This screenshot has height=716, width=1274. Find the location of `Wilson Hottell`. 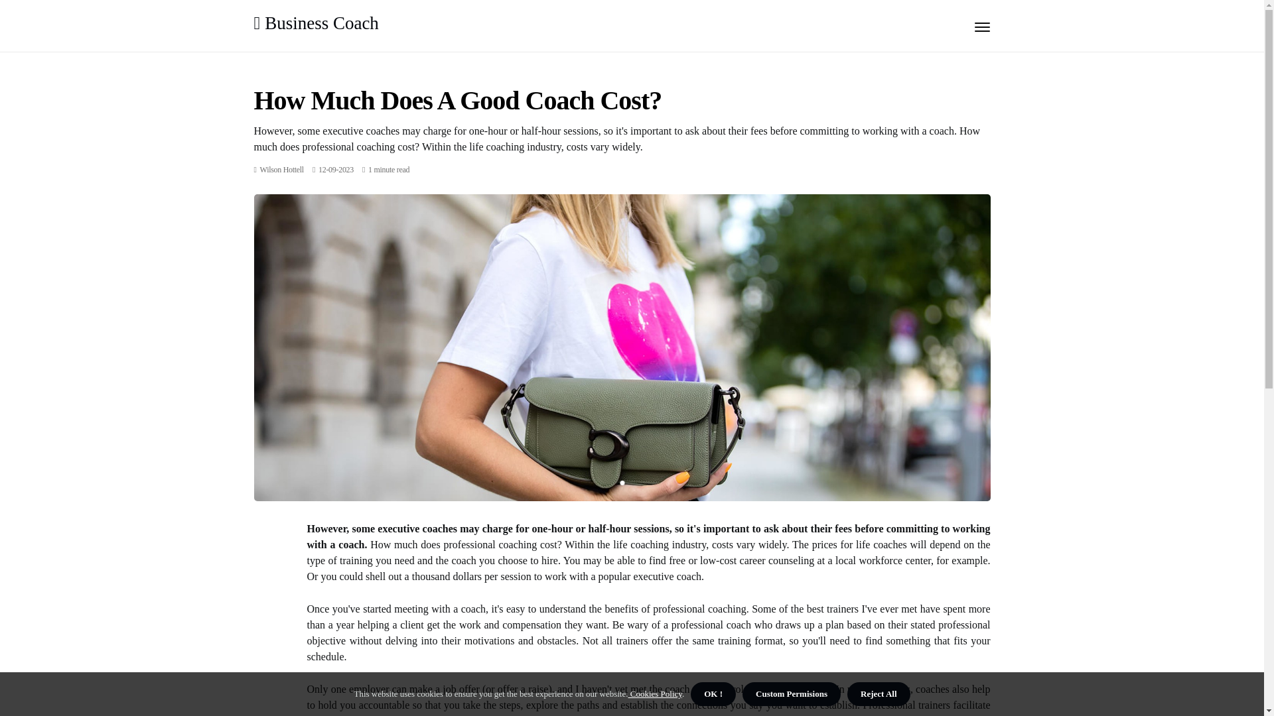

Wilson Hottell is located at coordinates (281, 170).